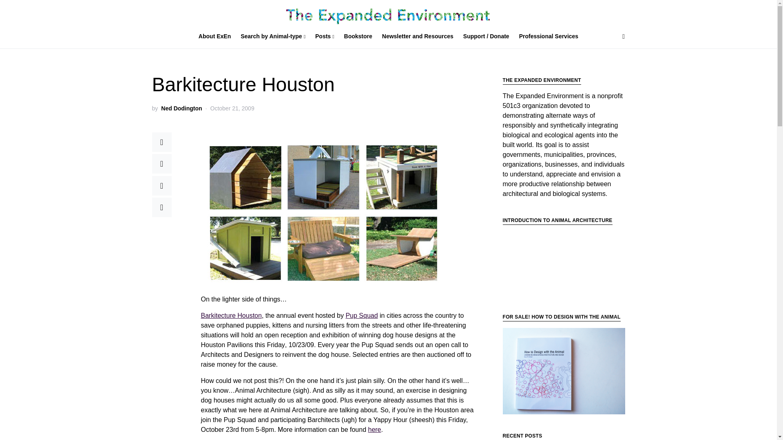  I want to click on Bookstore, so click(358, 37).